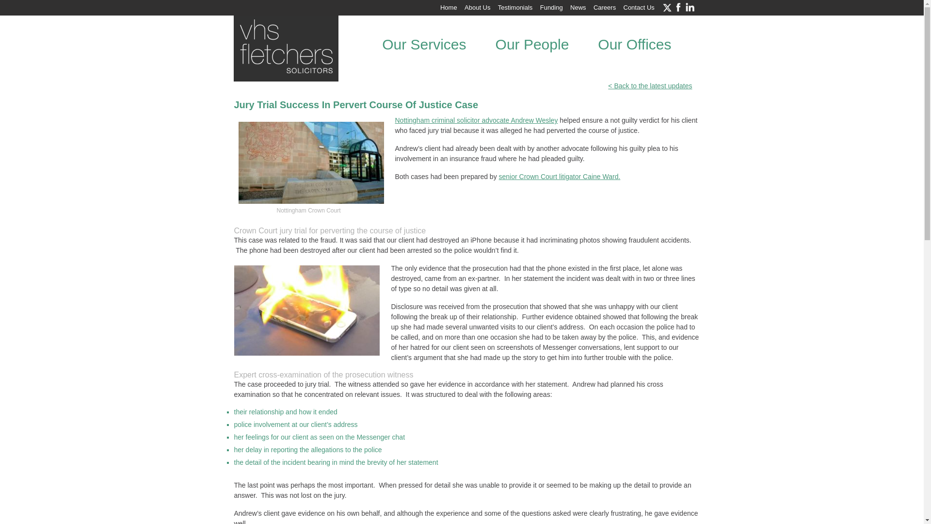  What do you see at coordinates (634, 44) in the screenshot?
I see `Our Offices` at bounding box center [634, 44].